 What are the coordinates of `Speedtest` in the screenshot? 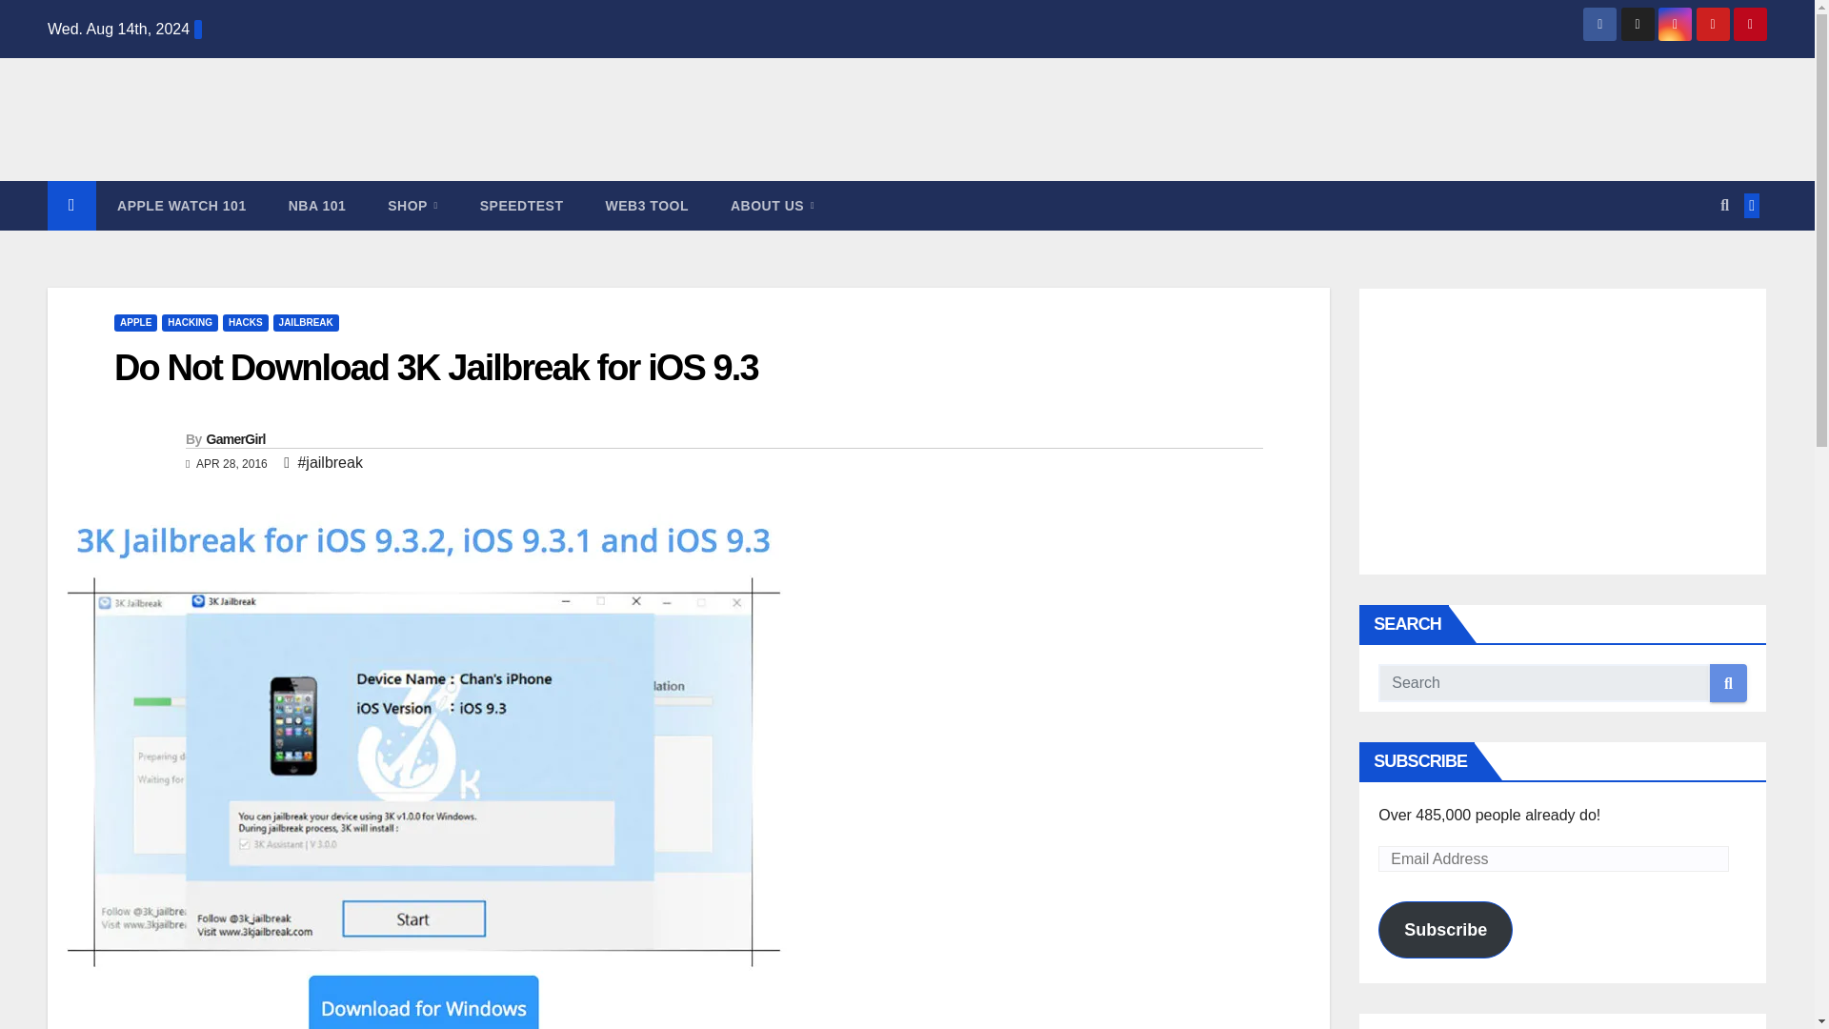 It's located at (522, 206).